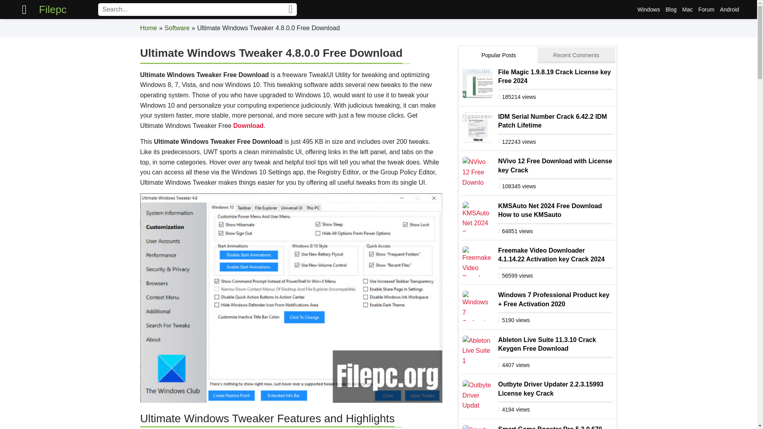  I want to click on Forum, so click(706, 10).